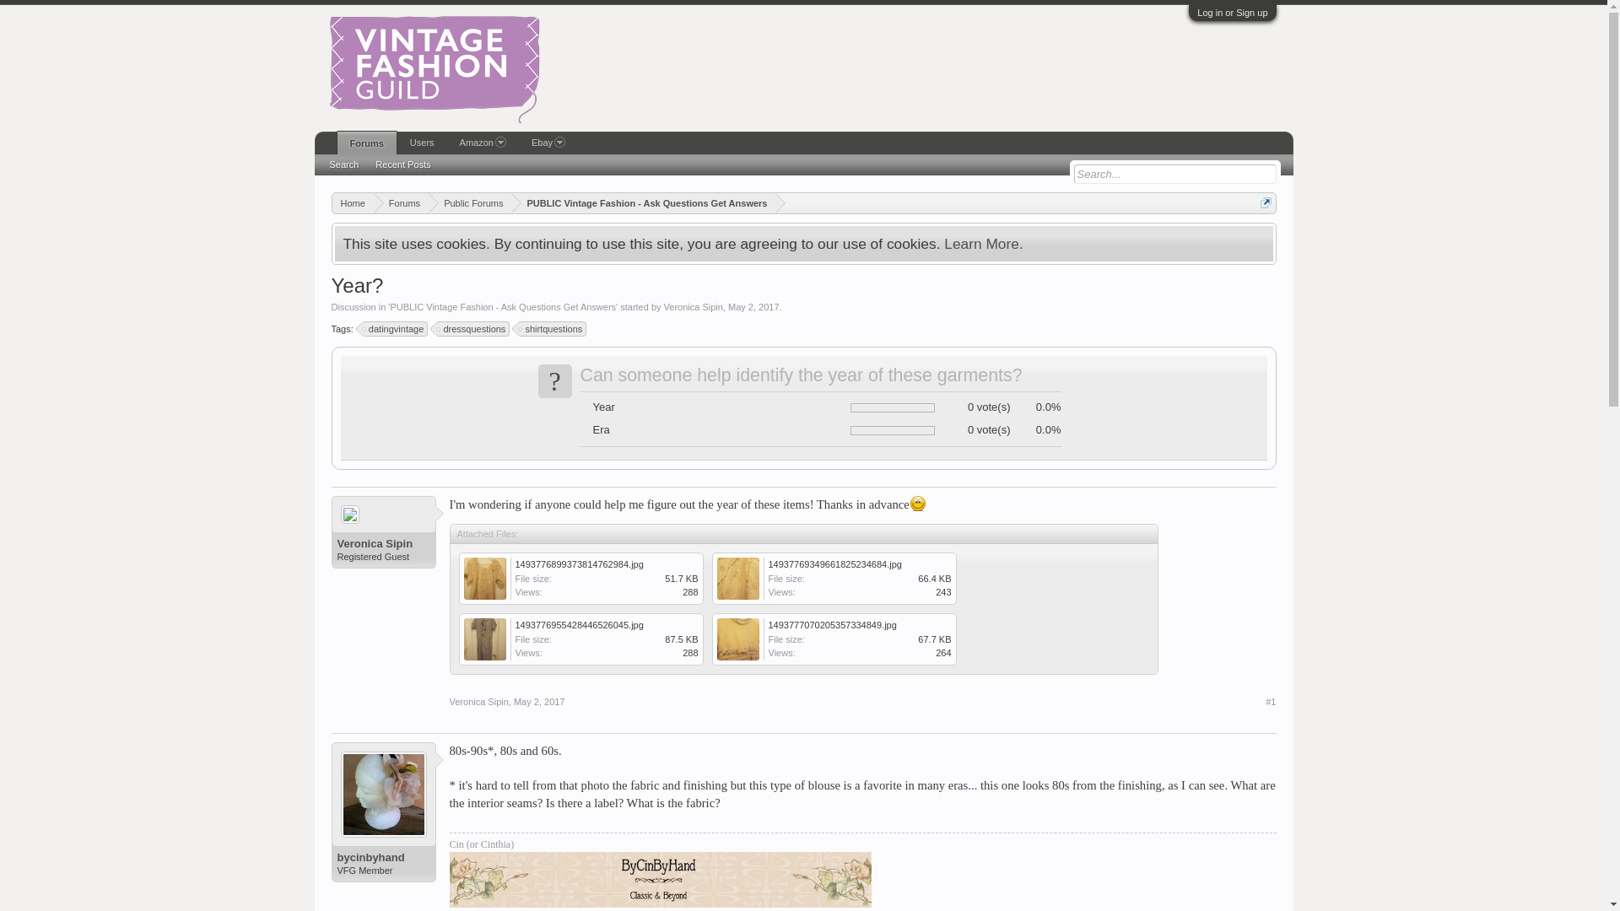  Describe the element at coordinates (353, 202) in the screenshot. I see `Home` at that location.